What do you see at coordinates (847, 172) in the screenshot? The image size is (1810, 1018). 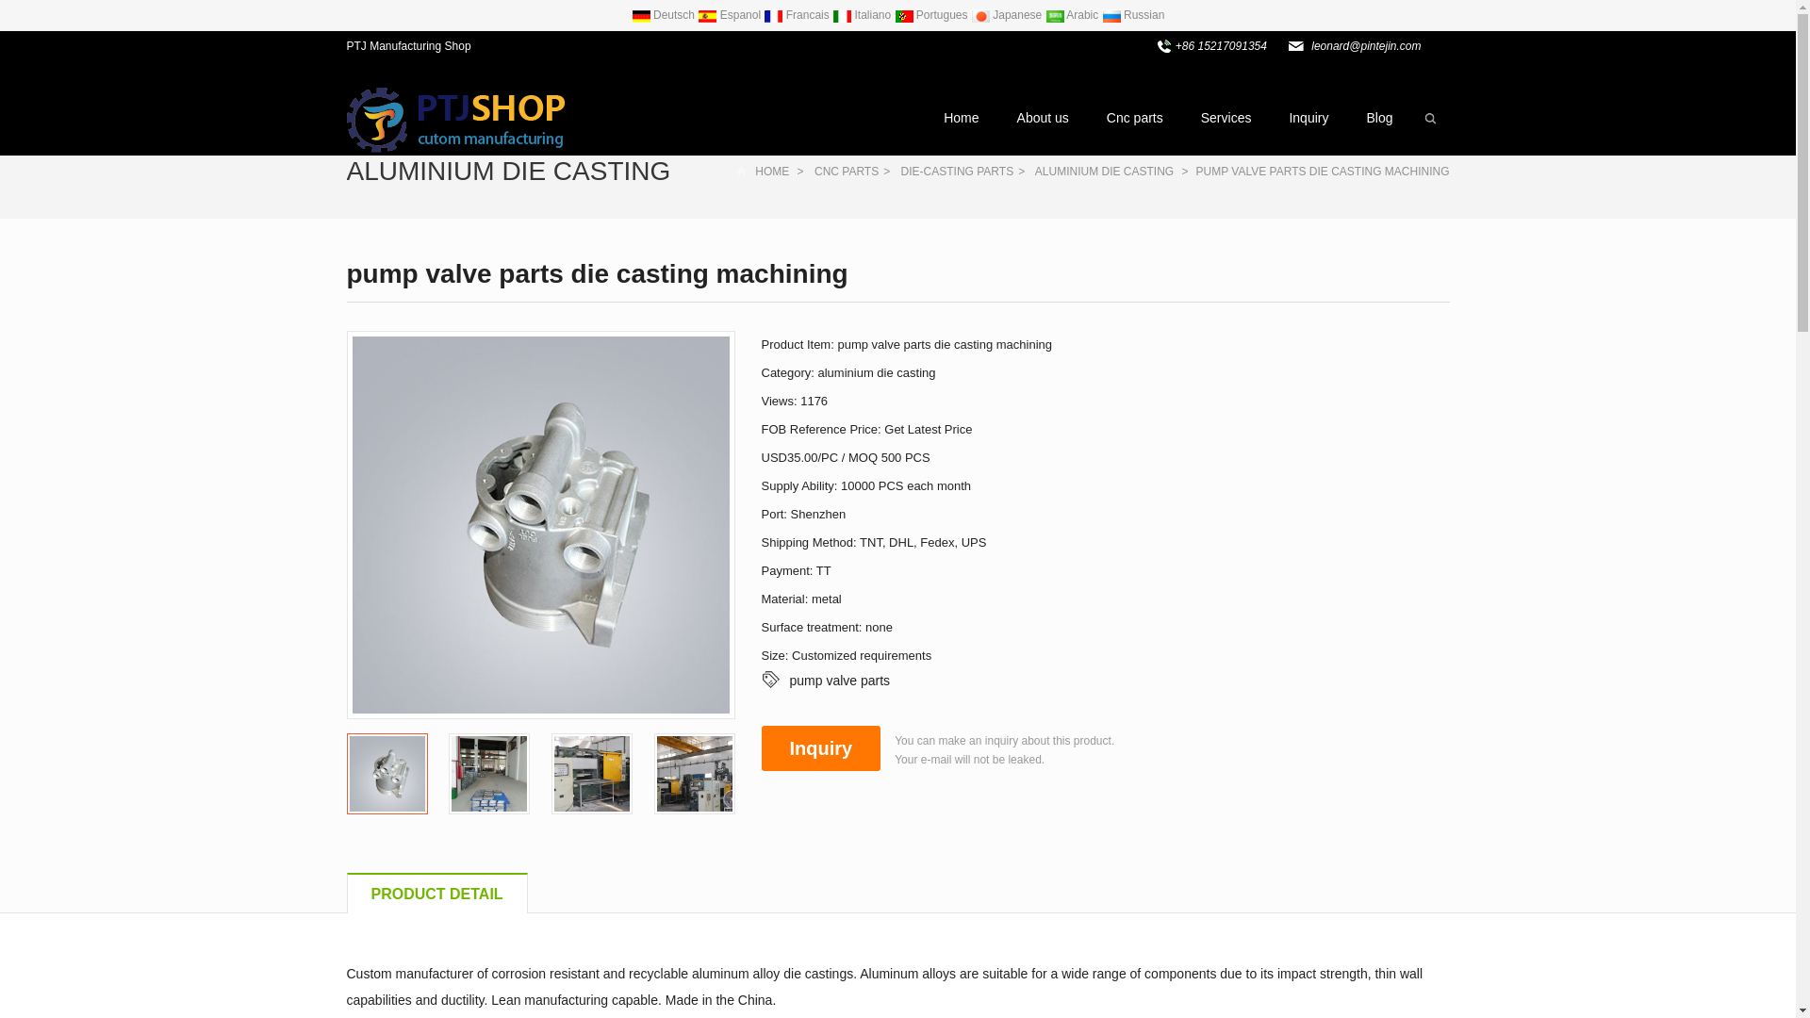 I see `Cnc parts` at bounding box center [847, 172].